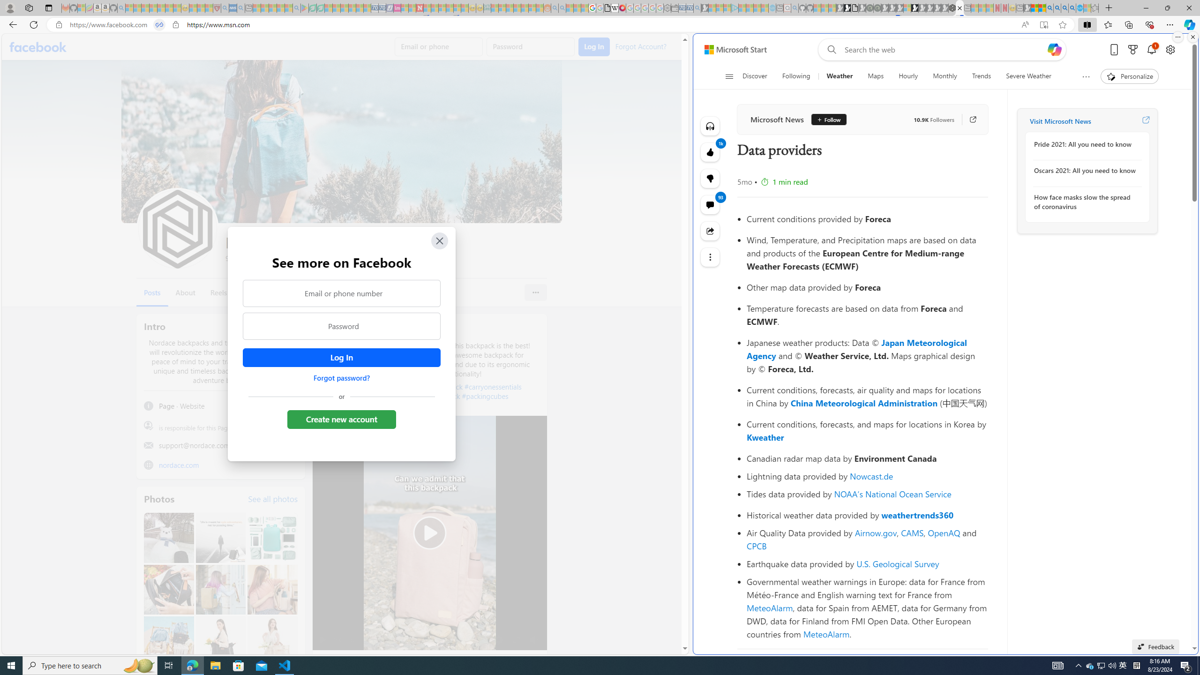  What do you see at coordinates (711, 257) in the screenshot?
I see `See more` at bounding box center [711, 257].